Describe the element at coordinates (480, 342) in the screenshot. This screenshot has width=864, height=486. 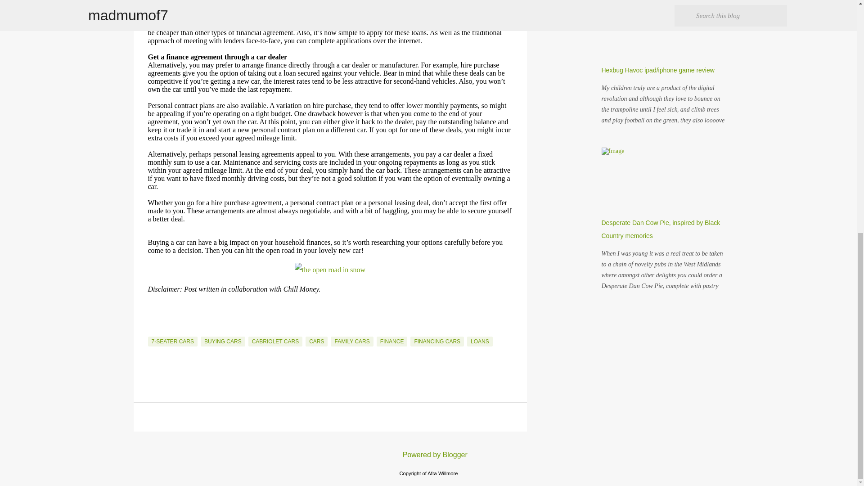
I see `LOANS` at that location.